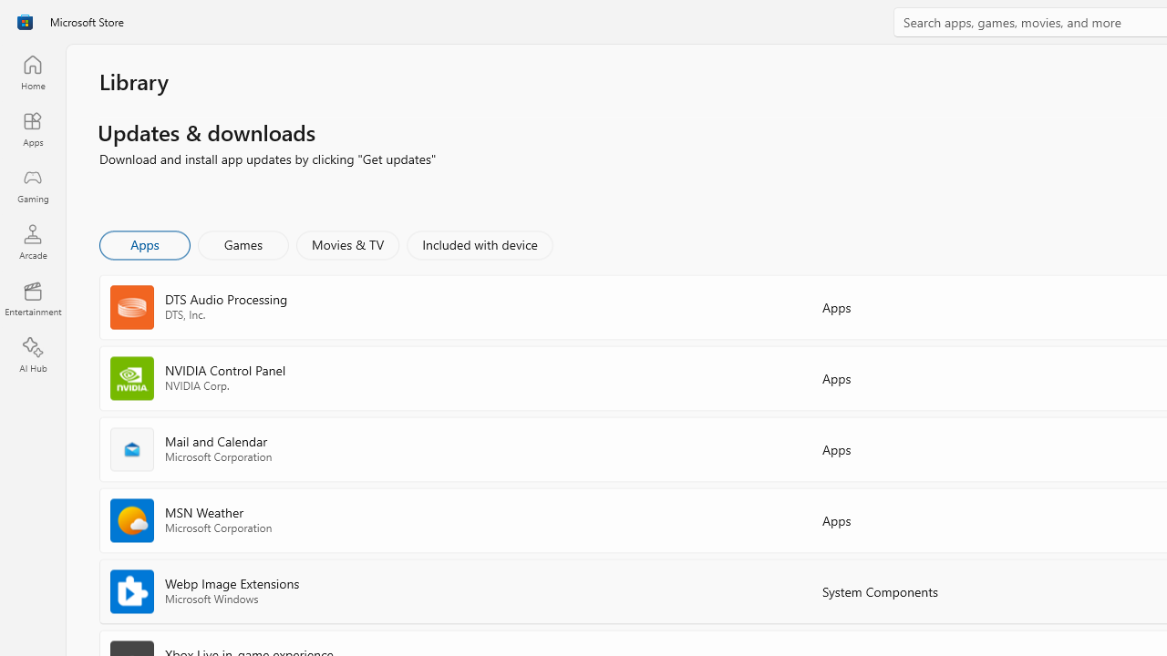 This screenshot has height=656, width=1167. Describe the element at coordinates (33, 299) in the screenshot. I see `Entertainment` at that location.